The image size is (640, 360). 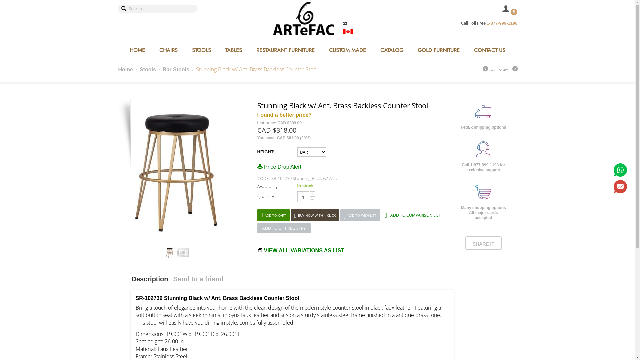 I want to click on RESTAURANT FURNITURE, so click(x=285, y=50).